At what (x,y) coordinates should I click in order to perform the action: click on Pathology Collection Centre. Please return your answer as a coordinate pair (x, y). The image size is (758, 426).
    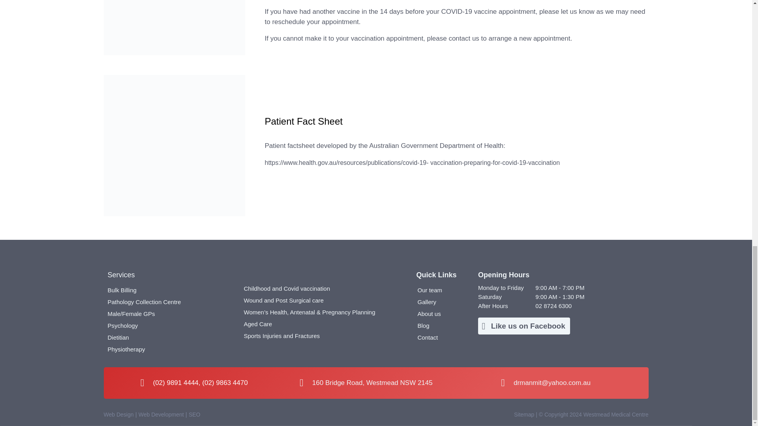
    Looking at the image, I should click on (171, 302).